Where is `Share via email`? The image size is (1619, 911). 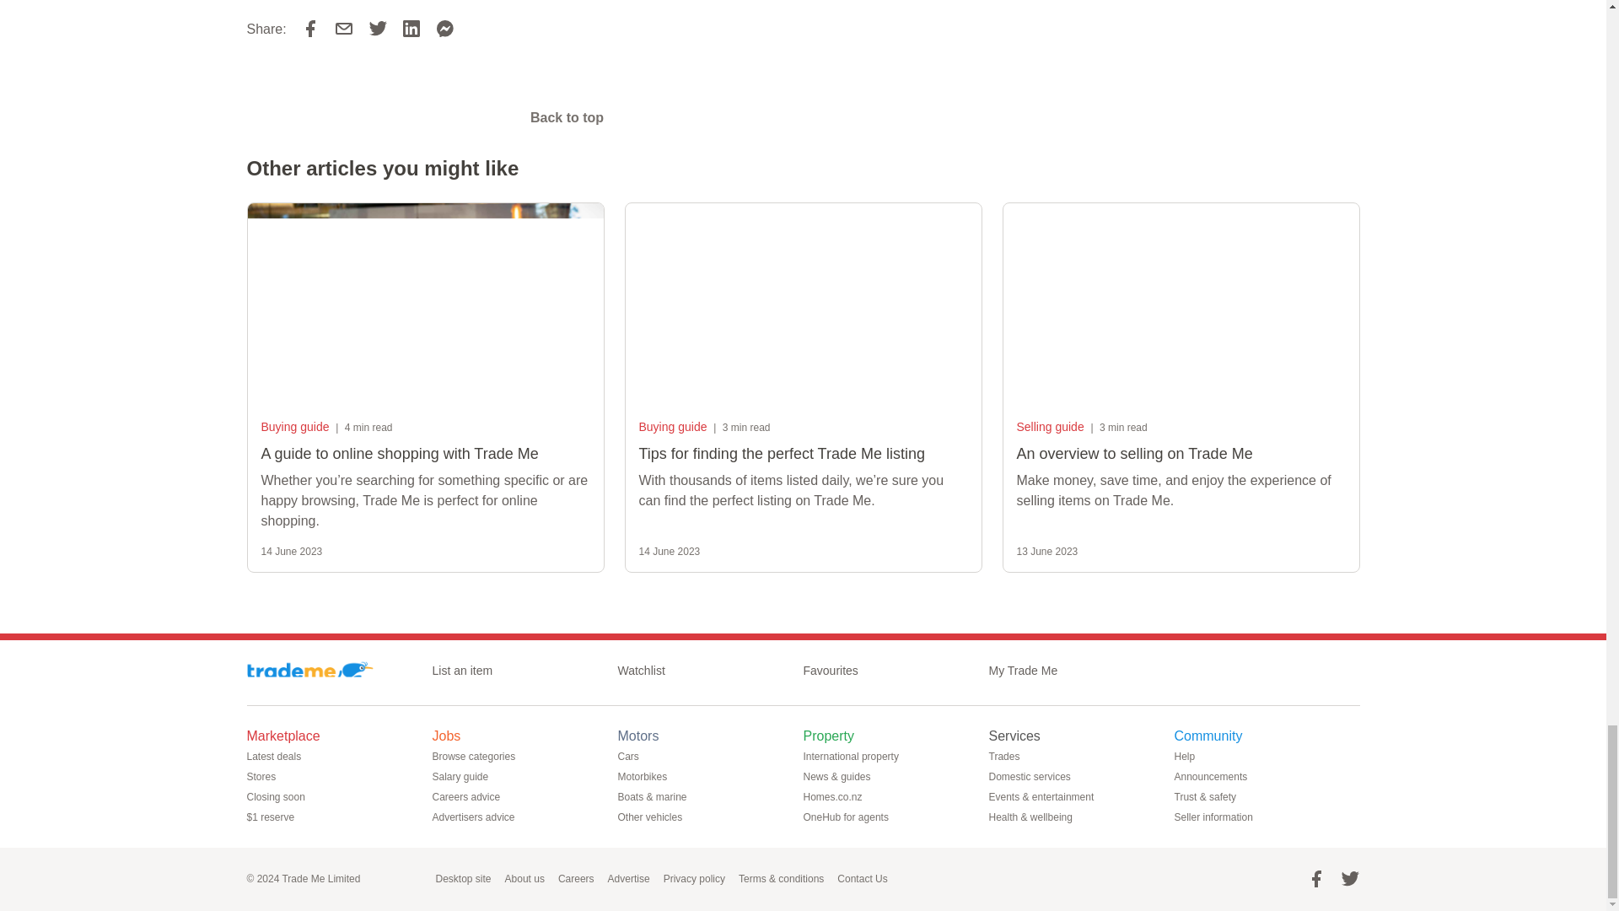
Share via email is located at coordinates (344, 29).